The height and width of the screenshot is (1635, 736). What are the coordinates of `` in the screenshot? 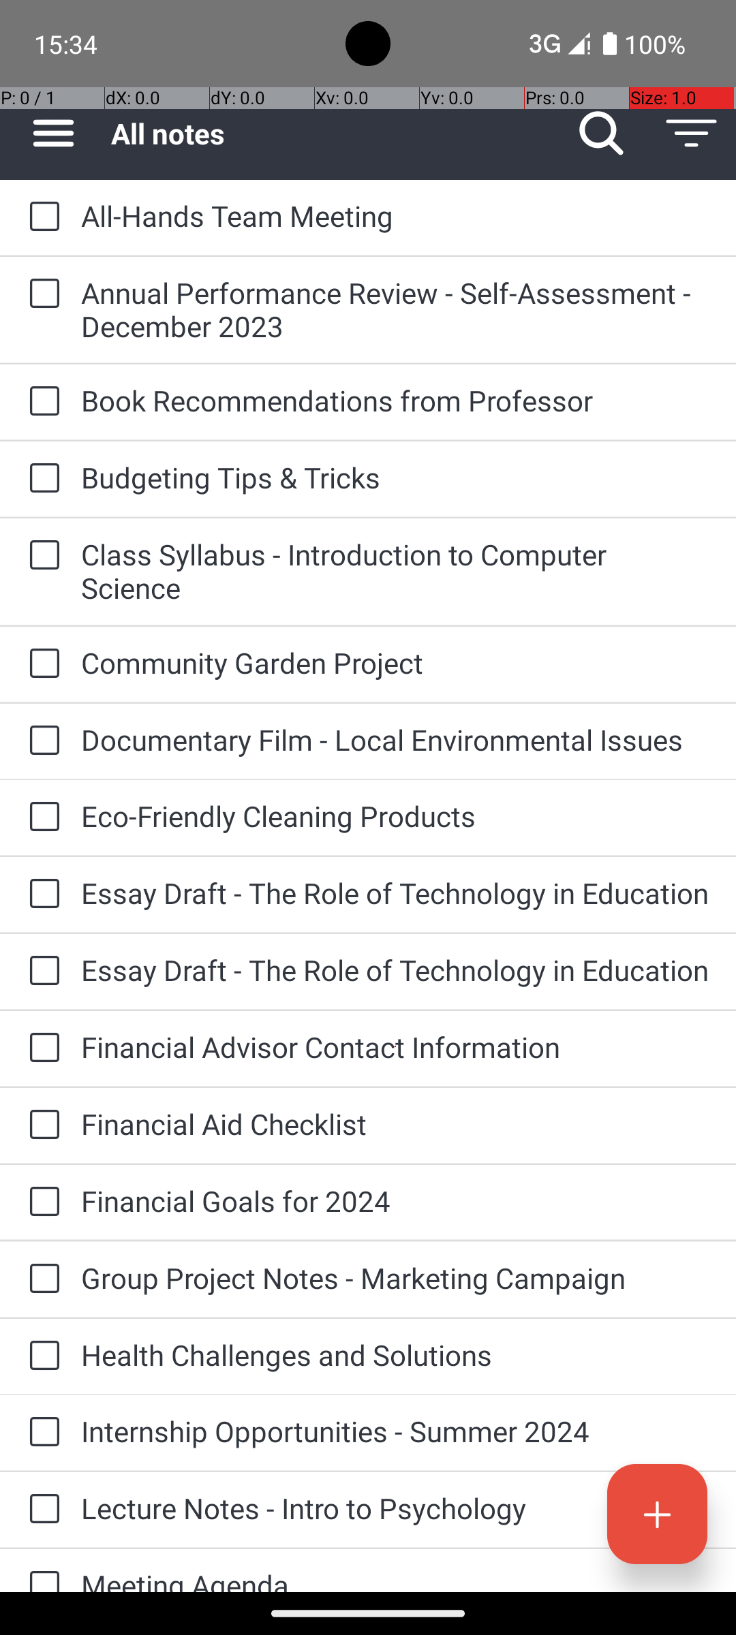 It's located at (657, 1514).